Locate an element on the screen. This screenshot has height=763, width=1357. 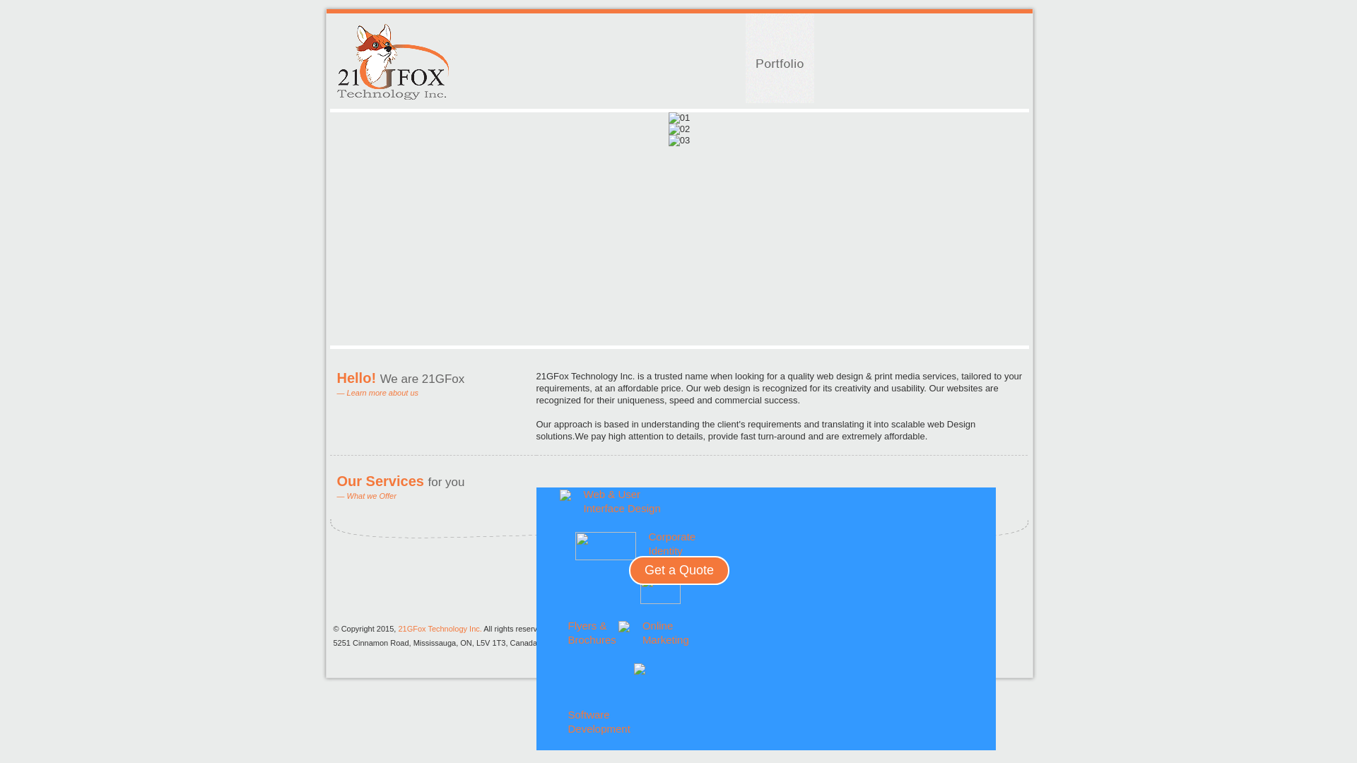
Learn more about us is located at coordinates (383, 393).